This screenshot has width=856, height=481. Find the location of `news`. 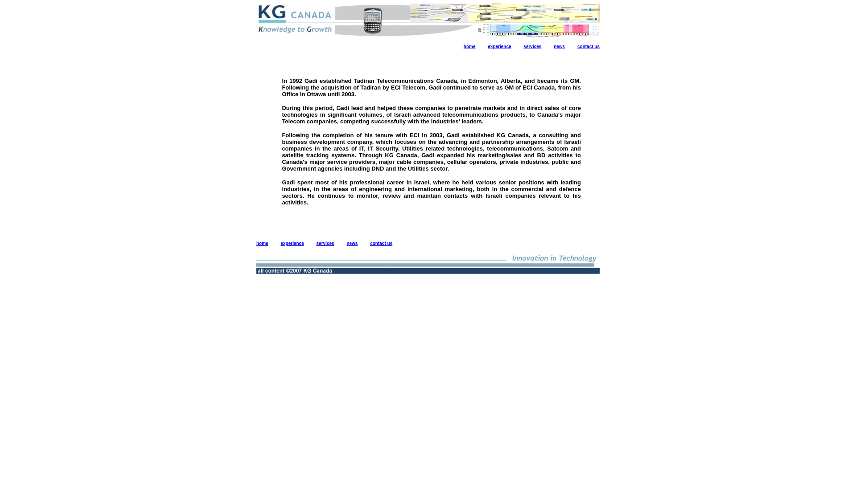

news is located at coordinates (352, 243).